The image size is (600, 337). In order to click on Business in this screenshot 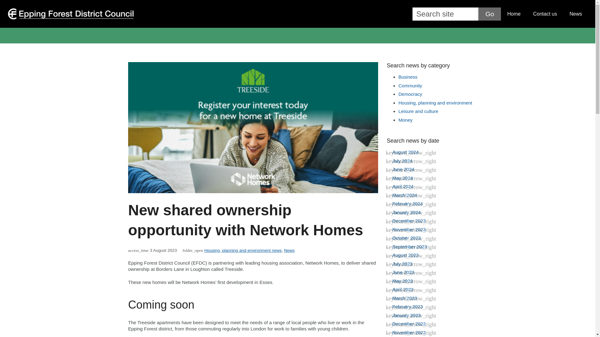, I will do `click(408, 77)`.